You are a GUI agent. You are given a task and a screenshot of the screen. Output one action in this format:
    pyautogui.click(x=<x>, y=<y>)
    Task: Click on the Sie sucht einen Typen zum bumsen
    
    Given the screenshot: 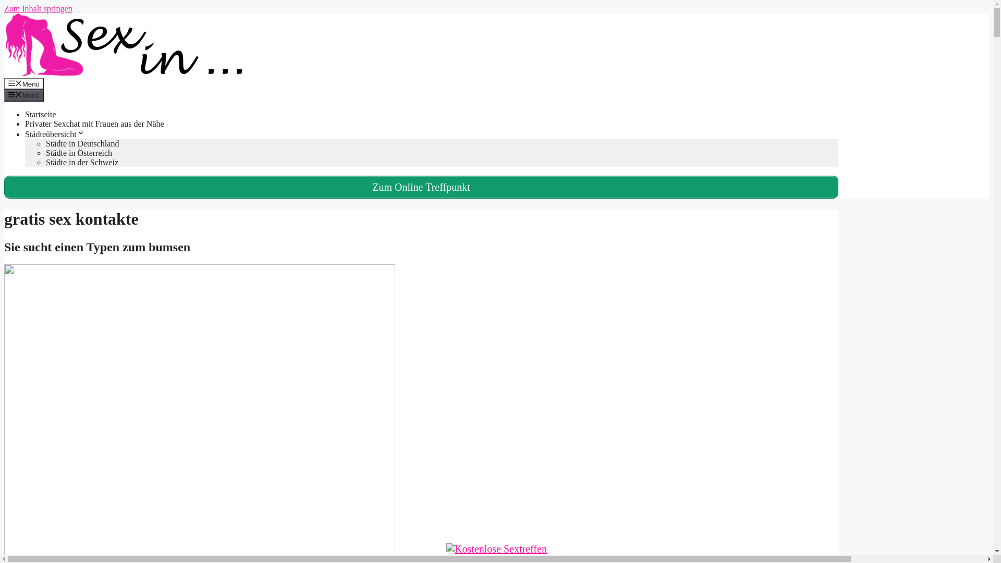 What is the action you would take?
    pyautogui.click(x=97, y=247)
    